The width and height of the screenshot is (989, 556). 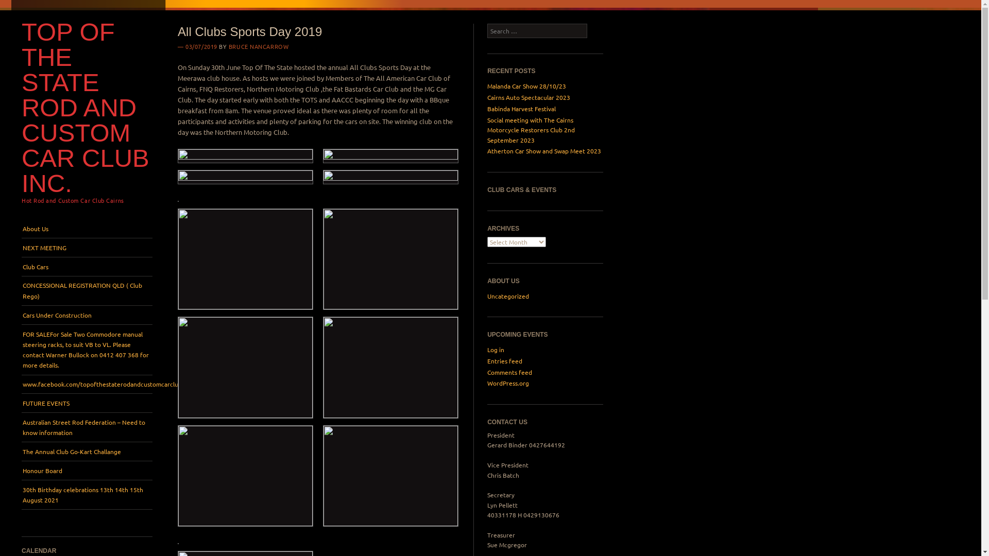 I want to click on Babinda Harvest Festival, so click(x=521, y=109).